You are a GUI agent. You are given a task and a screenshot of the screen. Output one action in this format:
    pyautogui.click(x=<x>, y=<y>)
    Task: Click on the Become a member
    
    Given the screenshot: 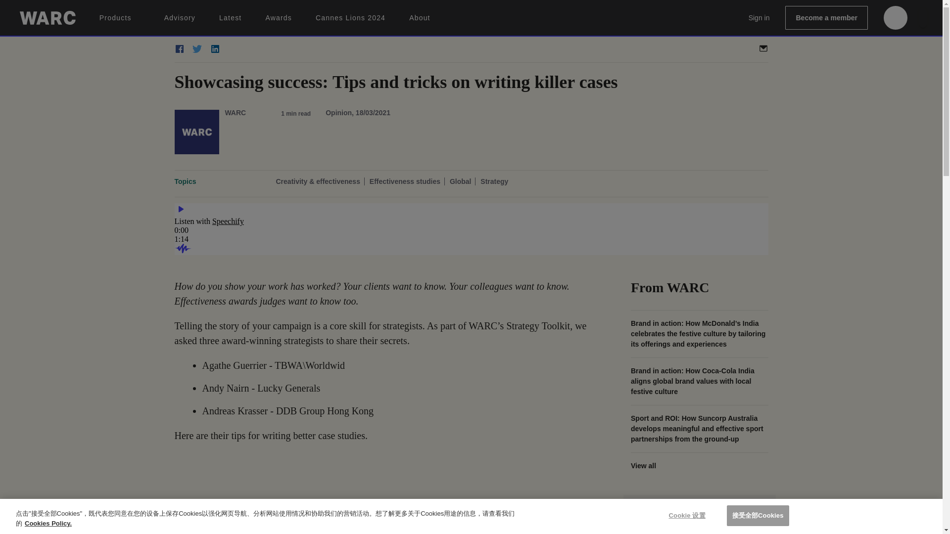 What is the action you would take?
    pyautogui.click(x=826, y=18)
    